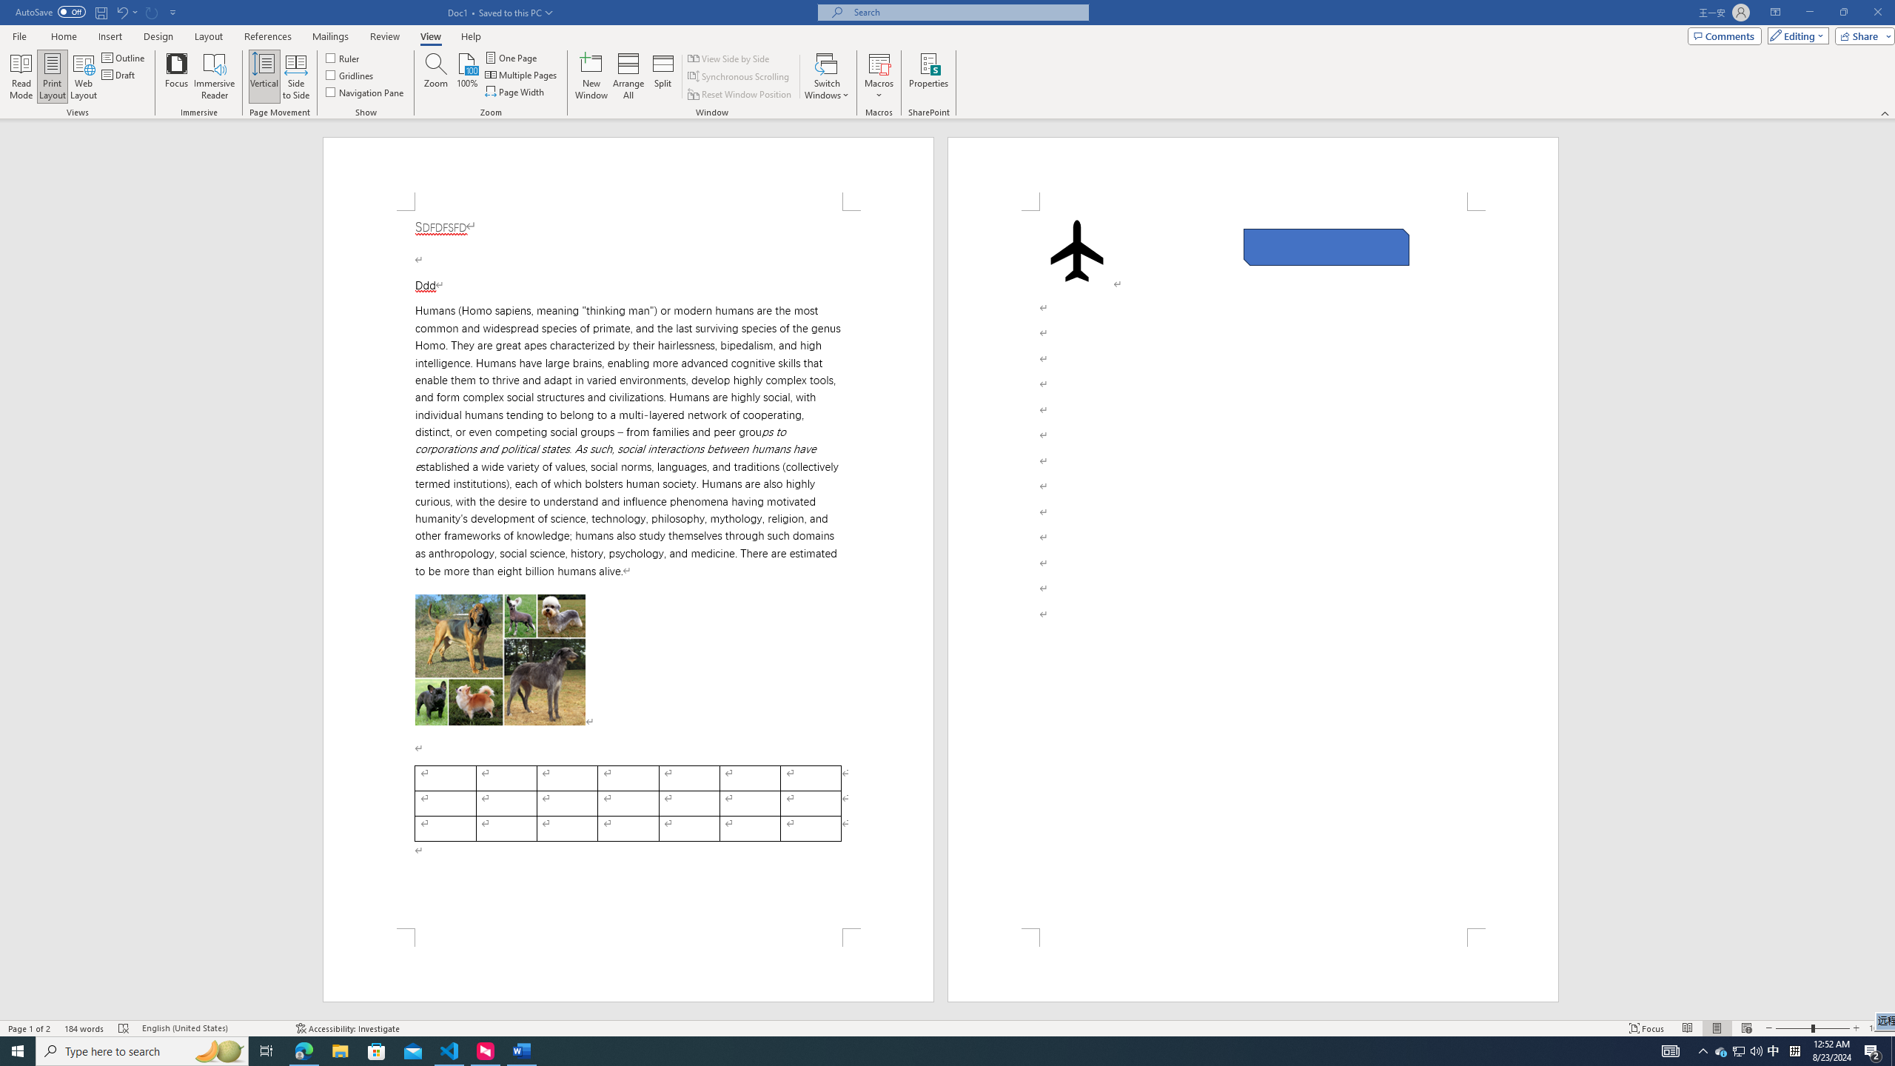 This screenshot has height=1066, width=1895. What do you see at coordinates (84, 1028) in the screenshot?
I see `Word Count 184 words` at bounding box center [84, 1028].